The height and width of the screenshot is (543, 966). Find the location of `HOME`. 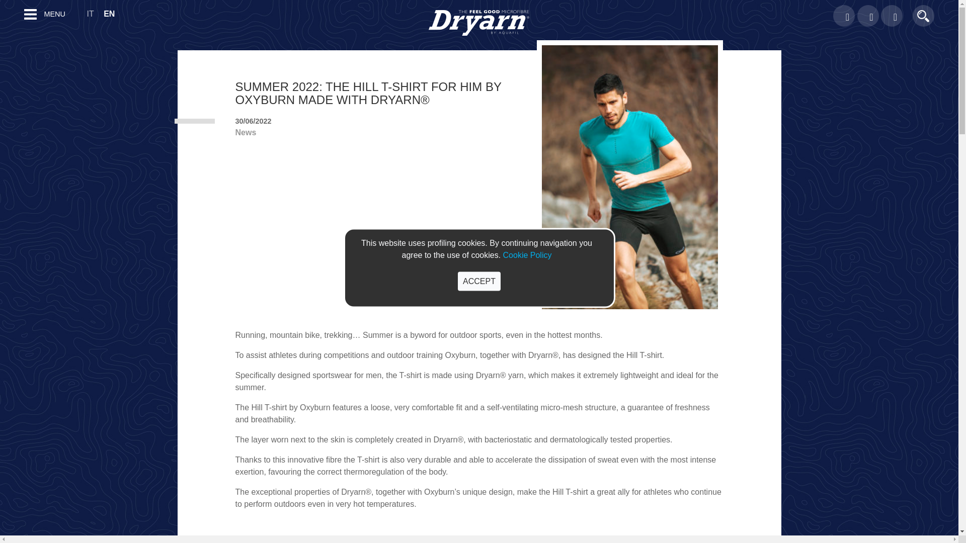

HOME is located at coordinates (8, 35).